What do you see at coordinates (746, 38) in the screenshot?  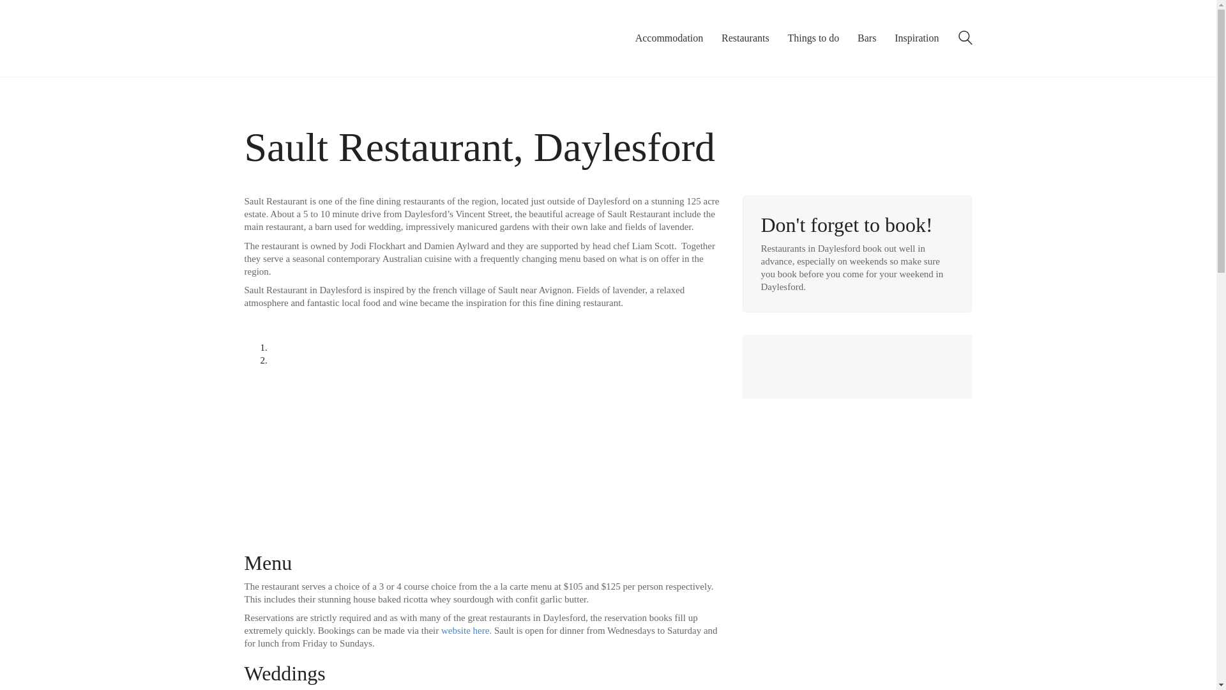 I see `Restaurants` at bounding box center [746, 38].